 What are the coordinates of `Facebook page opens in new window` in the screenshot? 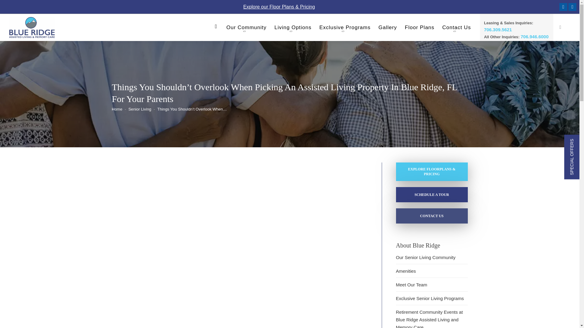 It's located at (563, 7).